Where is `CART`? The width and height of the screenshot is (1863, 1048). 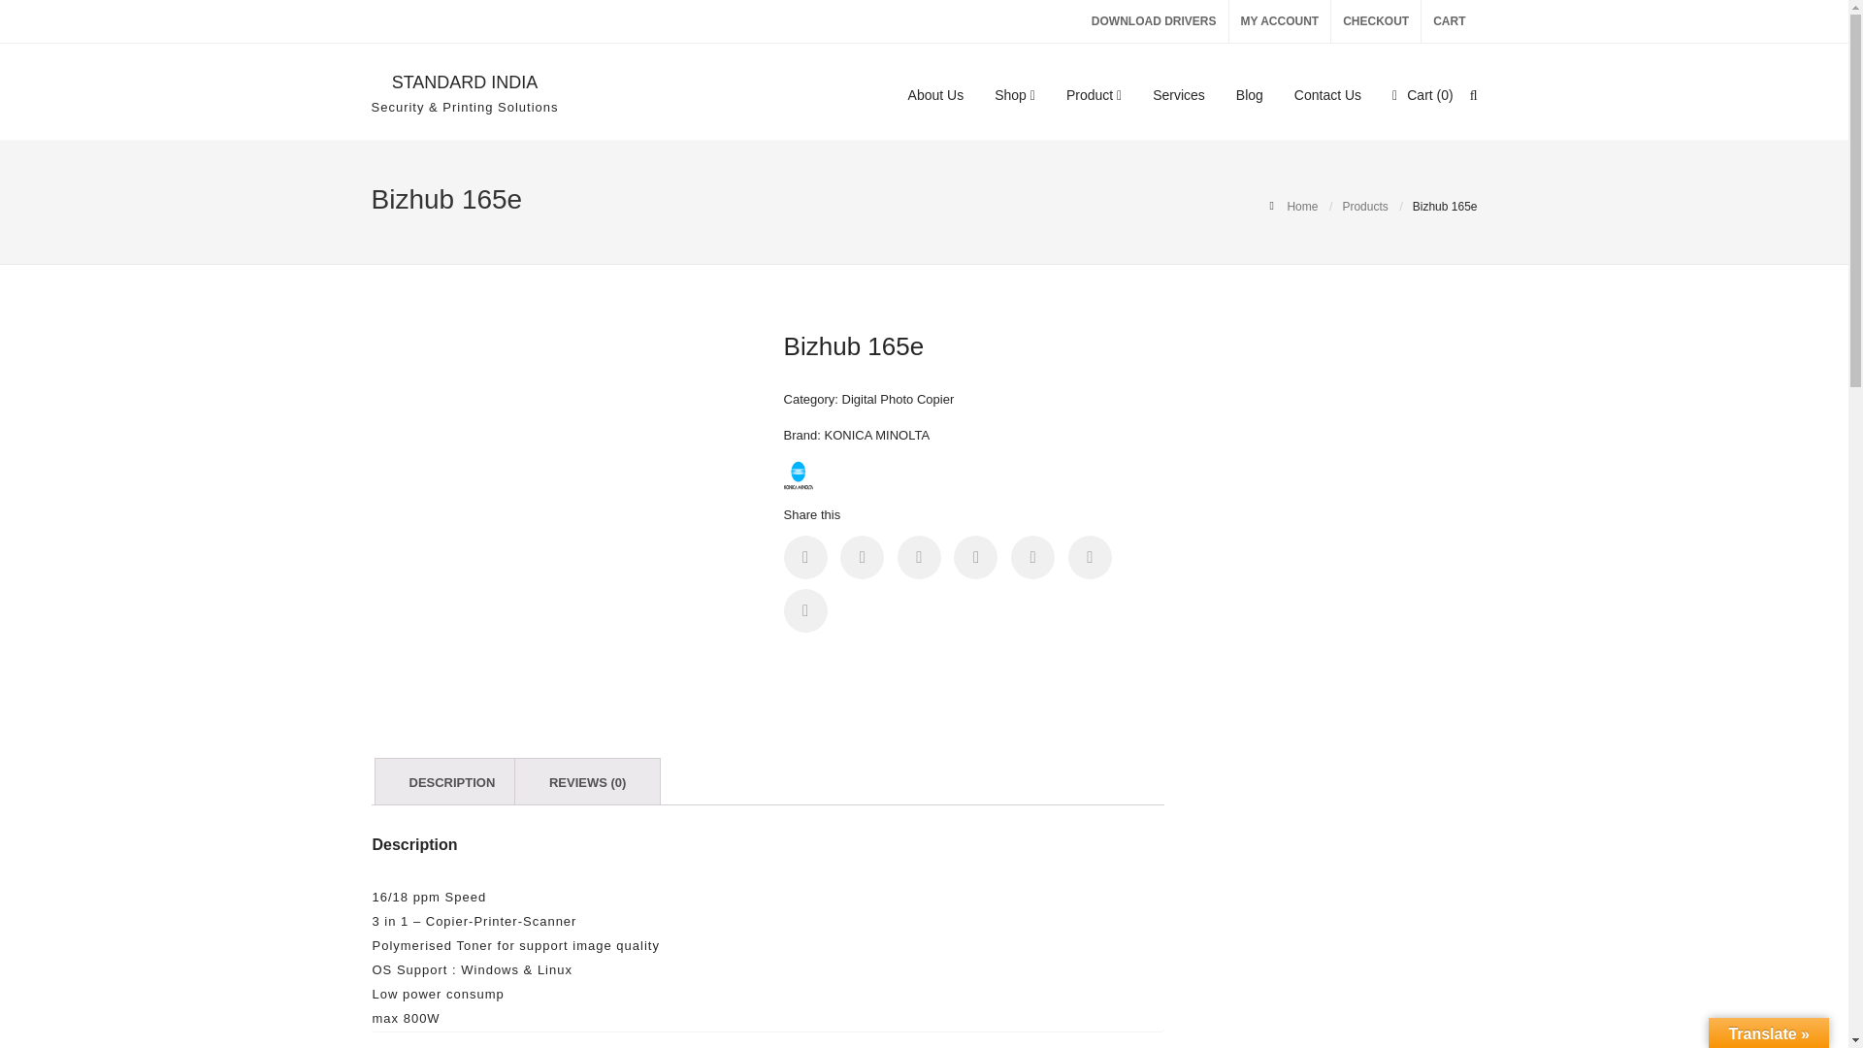
CART is located at coordinates (1449, 21).